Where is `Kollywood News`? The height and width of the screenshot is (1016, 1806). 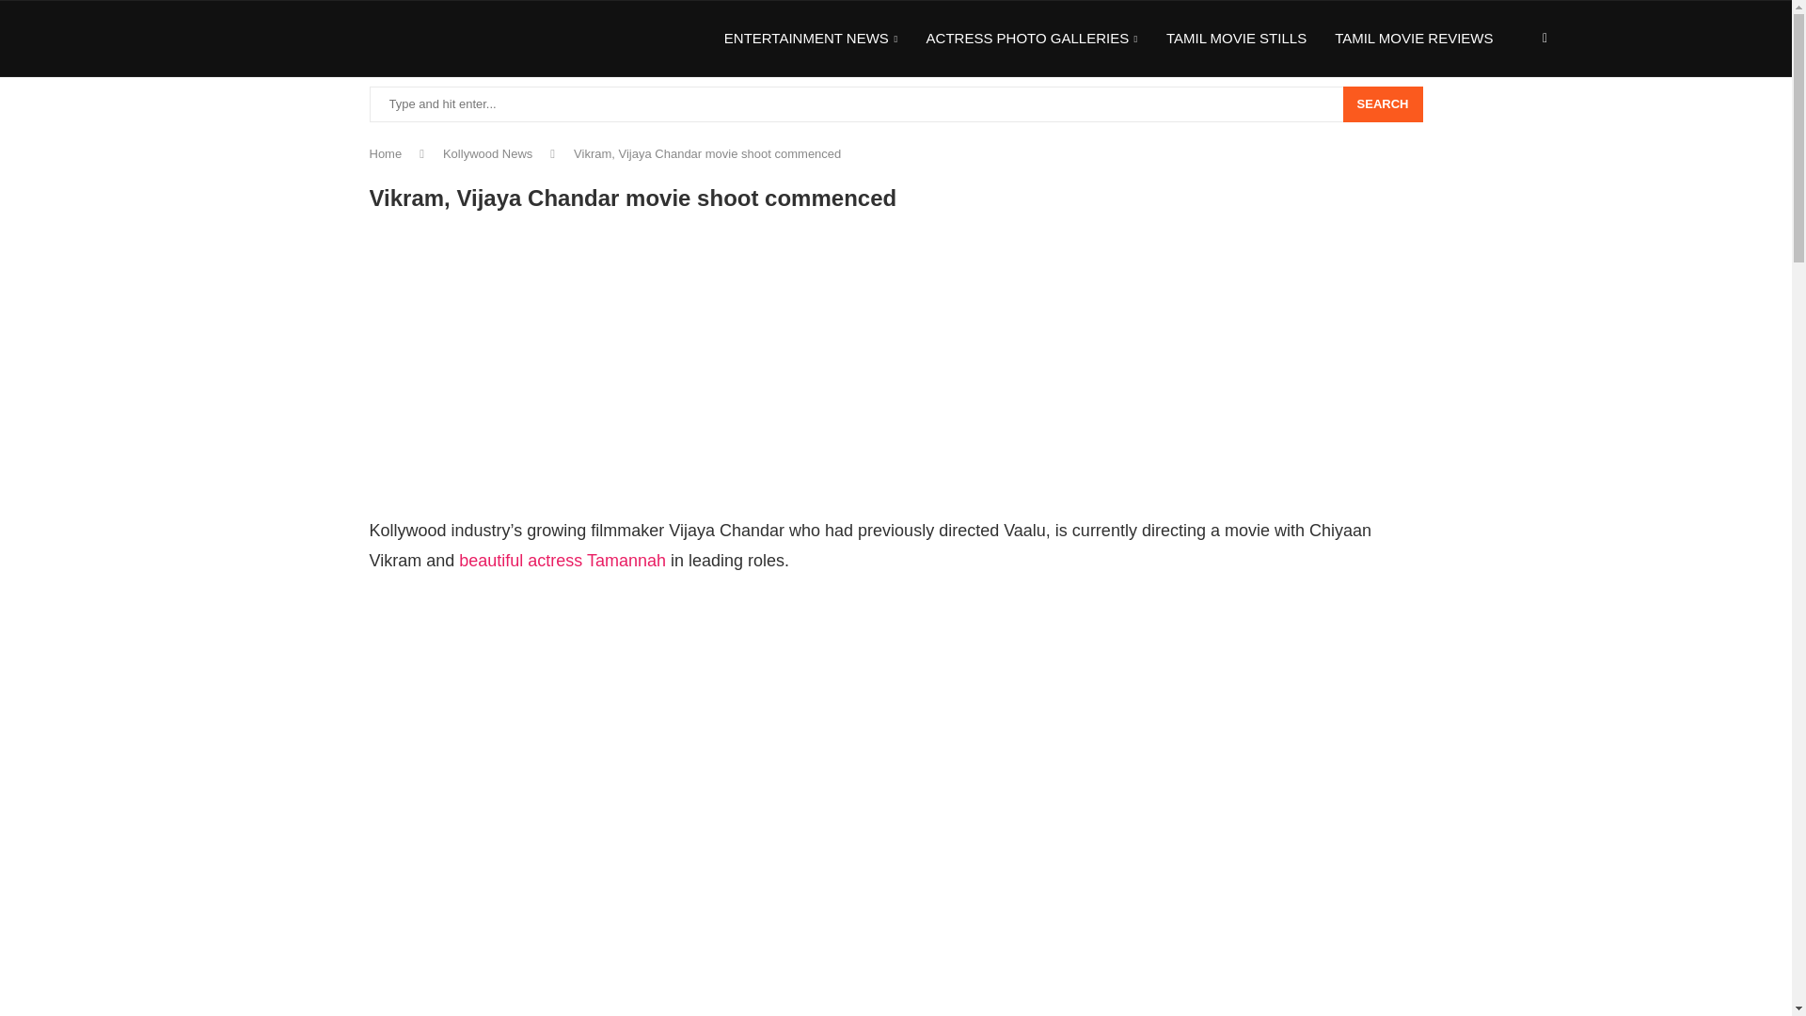 Kollywood News is located at coordinates (487, 152).